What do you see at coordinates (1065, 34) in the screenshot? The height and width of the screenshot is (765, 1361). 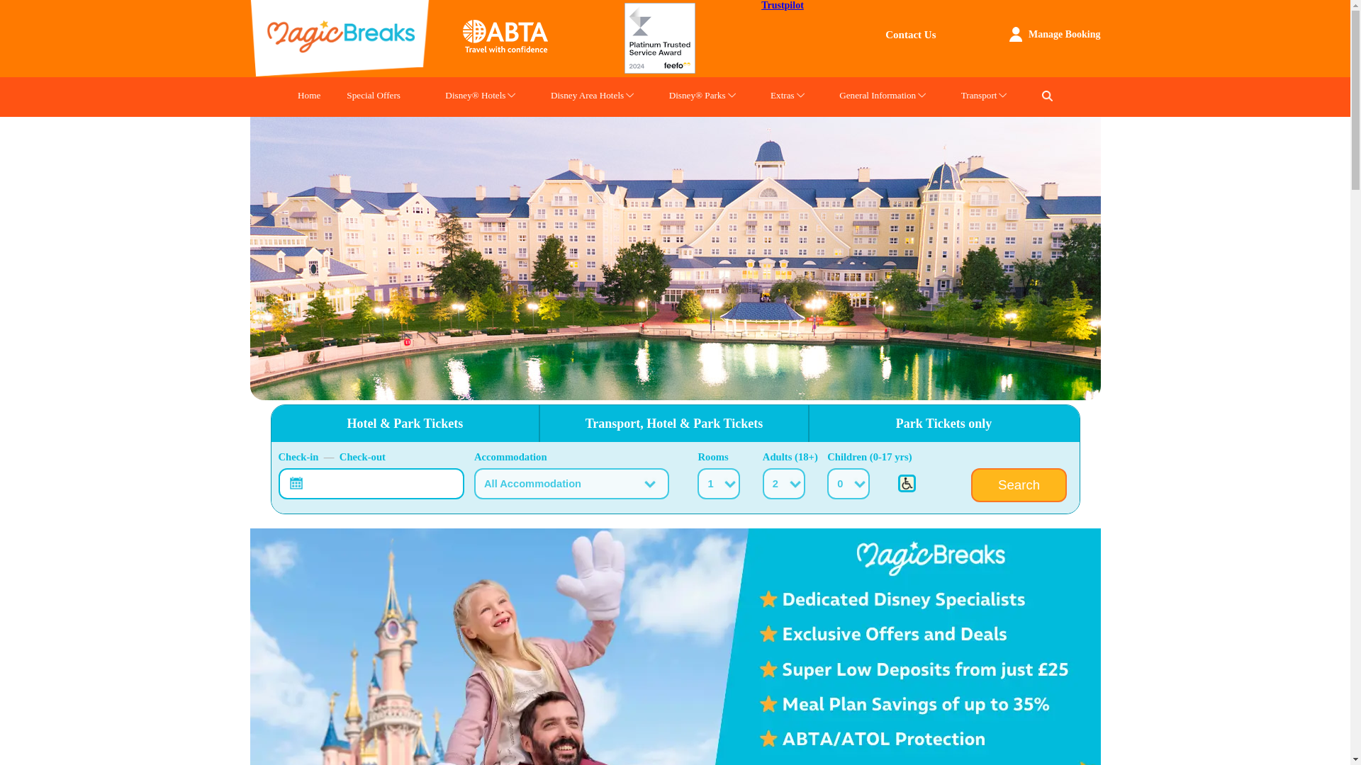 I see `Manage Booking` at bounding box center [1065, 34].